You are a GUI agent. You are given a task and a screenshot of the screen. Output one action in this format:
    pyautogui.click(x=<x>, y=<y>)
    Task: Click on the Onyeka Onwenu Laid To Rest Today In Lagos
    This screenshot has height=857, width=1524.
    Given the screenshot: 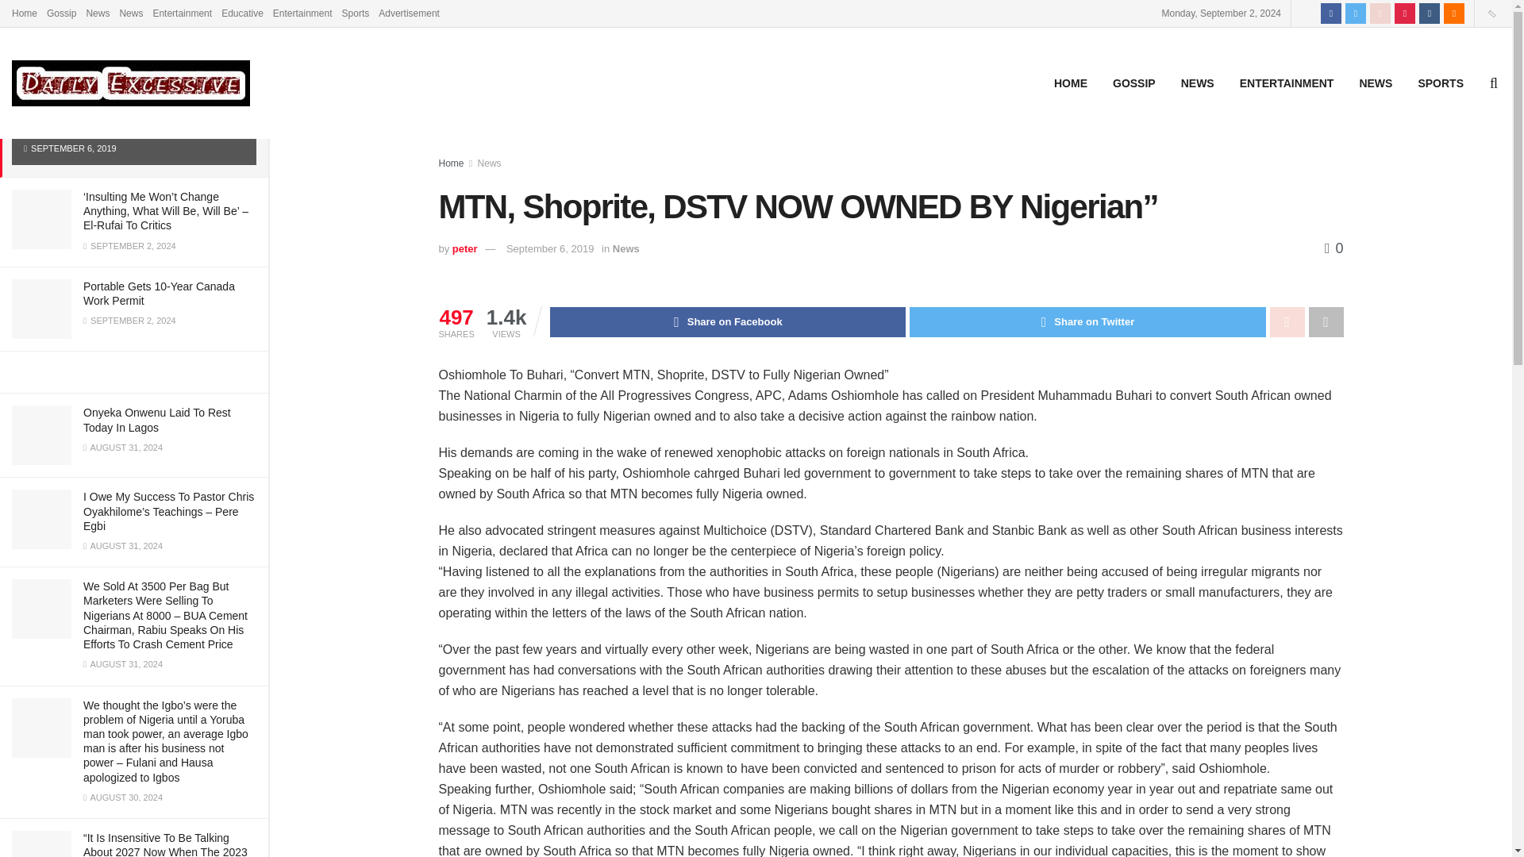 What is the action you would take?
    pyautogui.click(x=157, y=419)
    